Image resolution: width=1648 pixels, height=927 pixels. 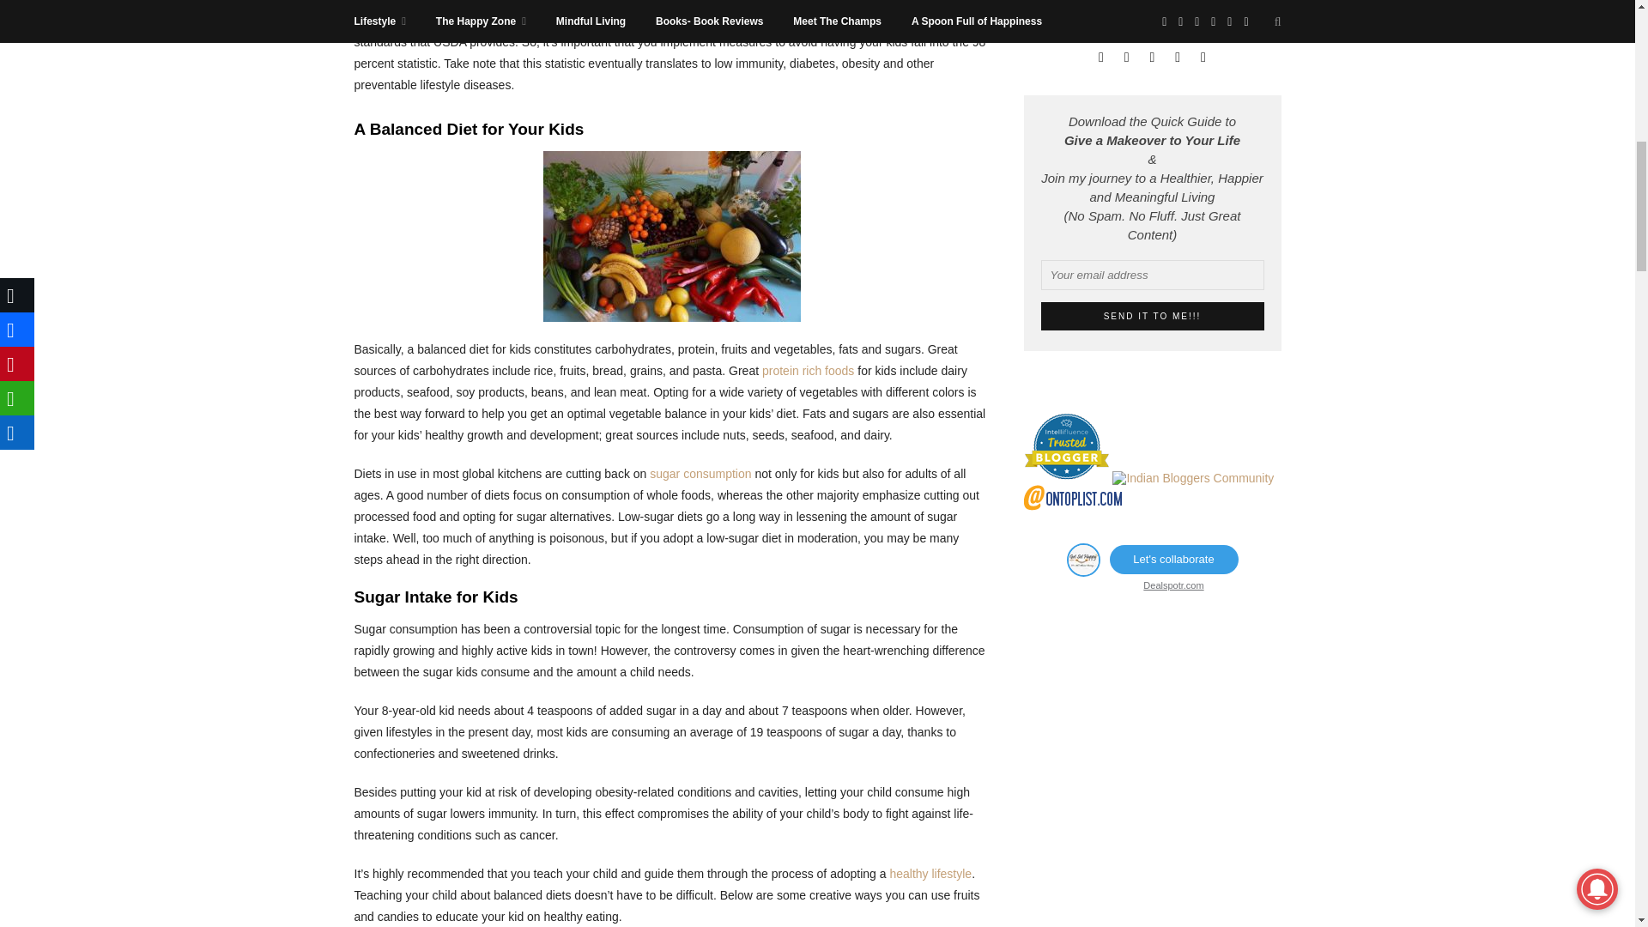 I want to click on Send it to me!!!, so click(x=1152, y=316).